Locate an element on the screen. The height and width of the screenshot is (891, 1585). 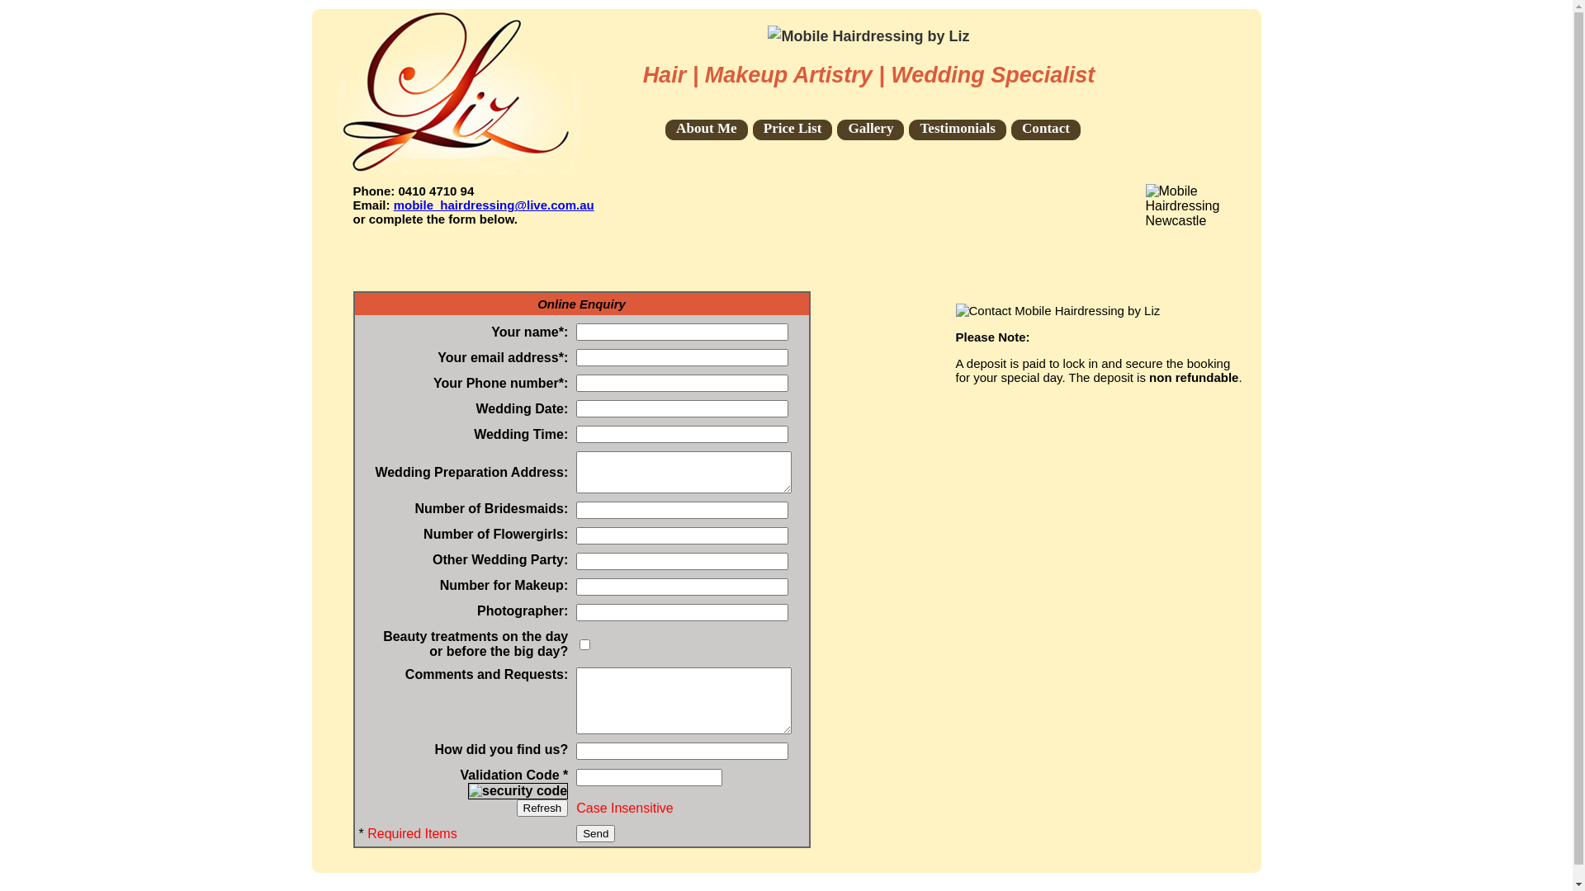
Refresh is located at coordinates (543, 808).